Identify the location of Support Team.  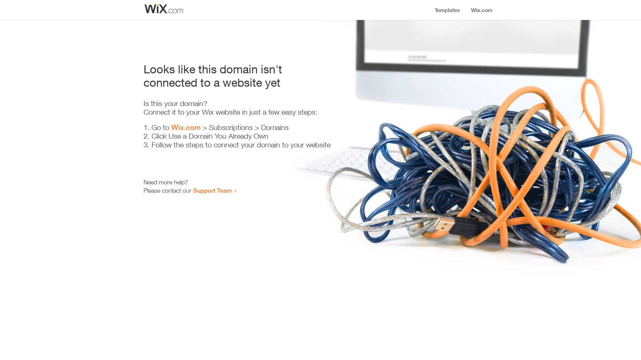
(212, 190).